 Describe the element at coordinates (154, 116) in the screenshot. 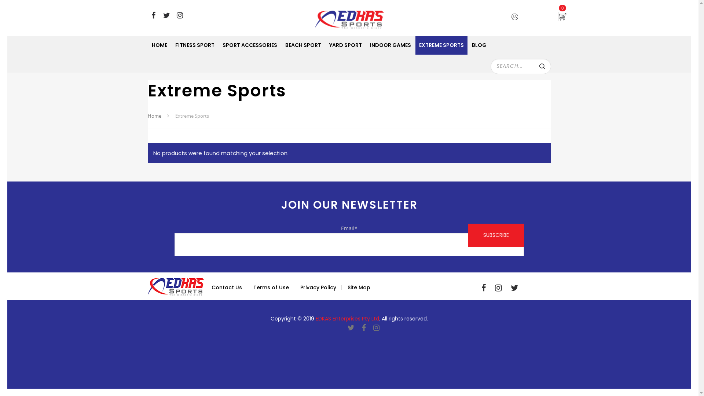

I see `Home` at that location.